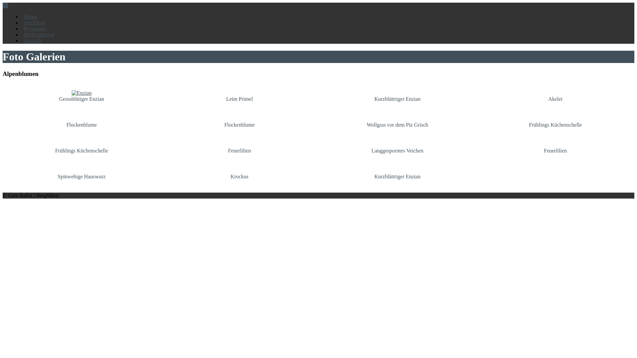 The height and width of the screenshot is (358, 637). What do you see at coordinates (397, 156) in the screenshot?
I see `Langgesporntes Veichen` at bounding box center [397, 156].